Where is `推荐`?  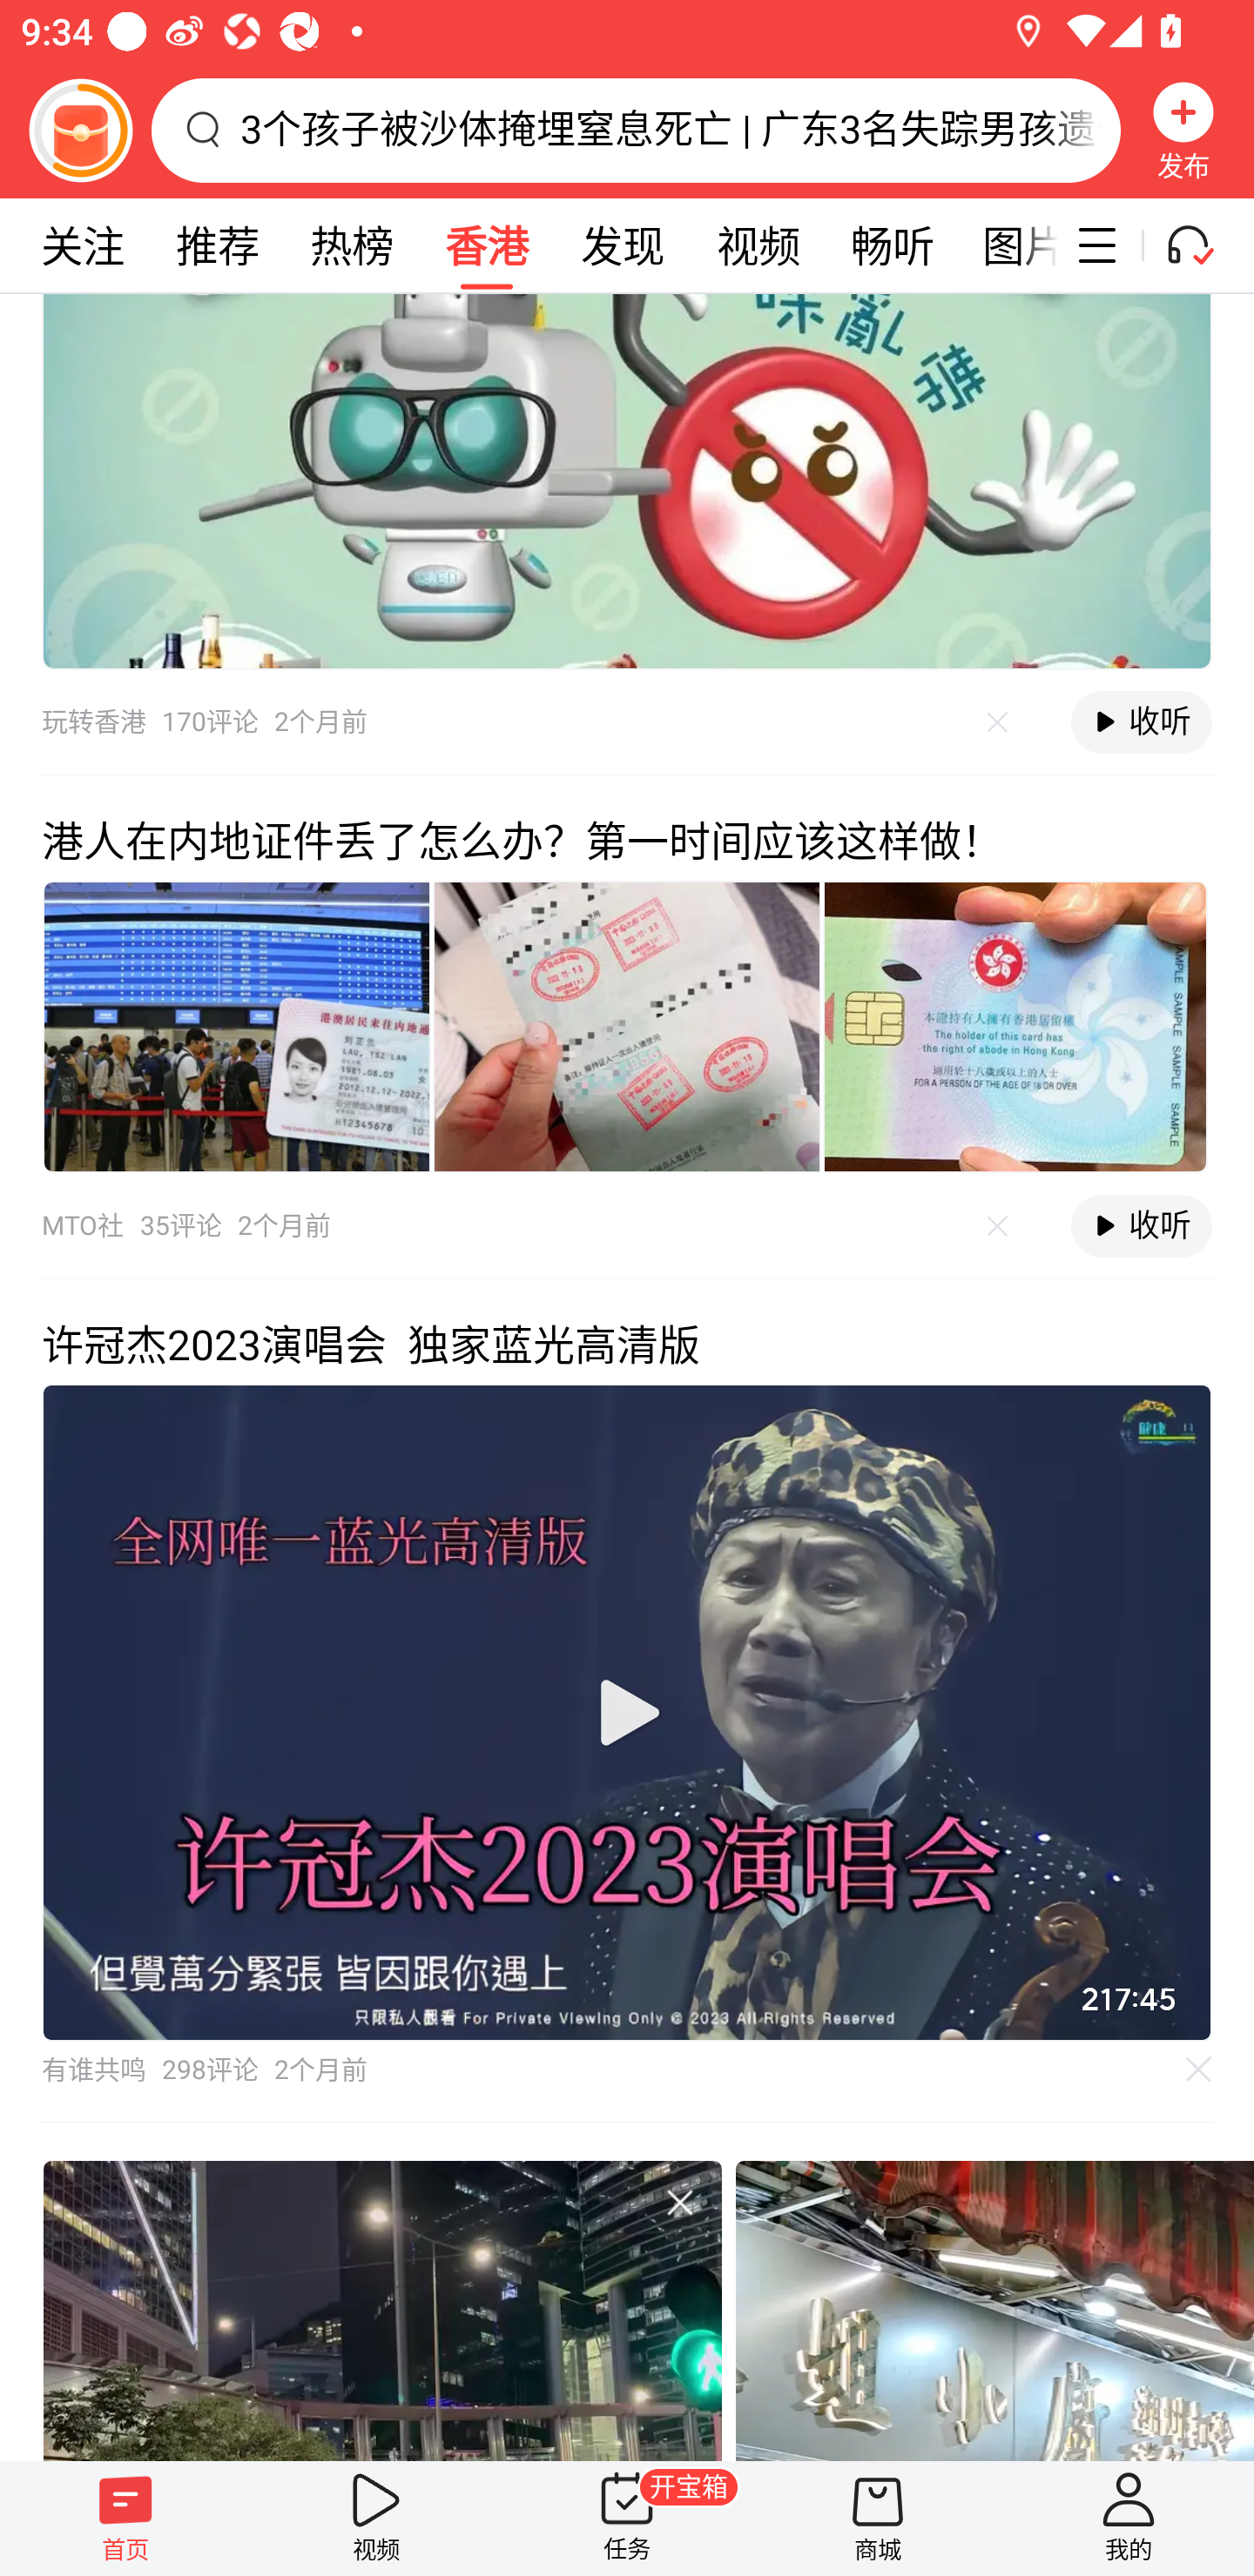 推荐 is located at coordinates (217, 245).